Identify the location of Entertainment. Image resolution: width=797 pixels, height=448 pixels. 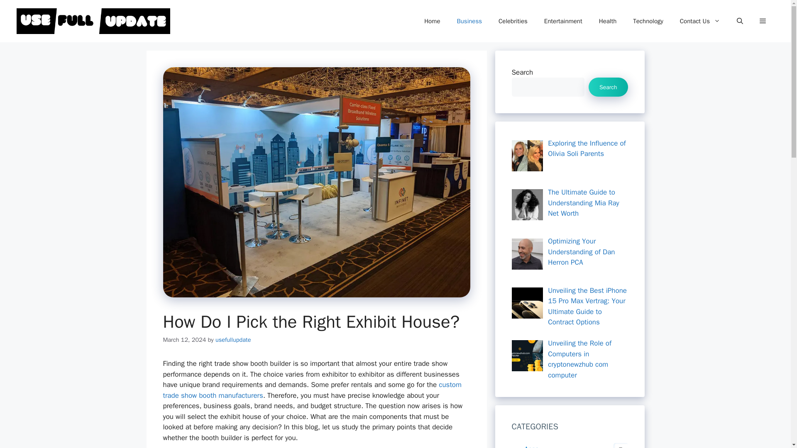
(563, 21).